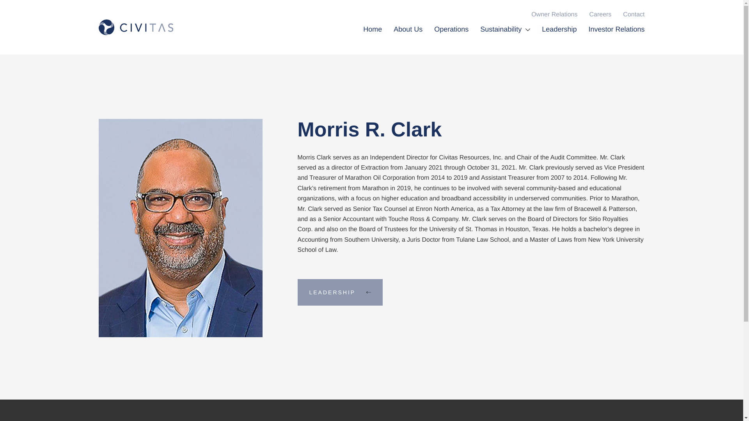  What do you see at coordinates (559, 40) in the screenshot?
I see `Leadership` at bounding box center [559, 40].